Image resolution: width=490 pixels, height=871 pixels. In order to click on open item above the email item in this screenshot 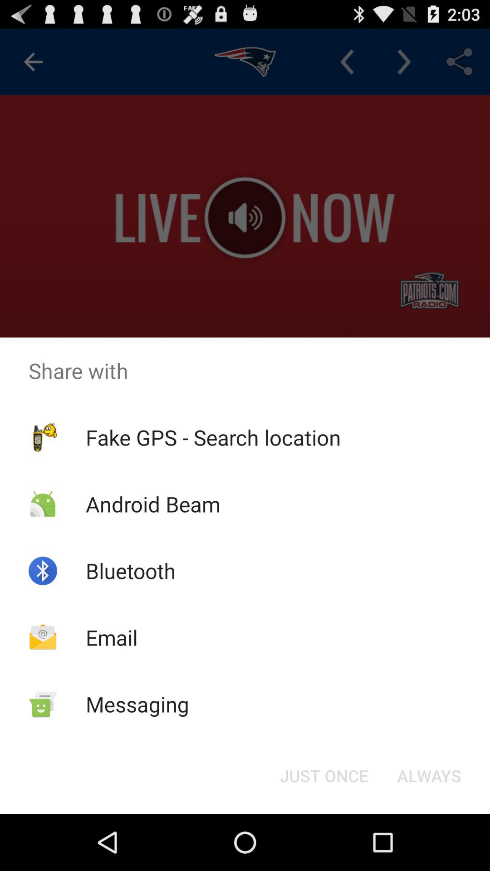, I will do `click(130, 571)`.